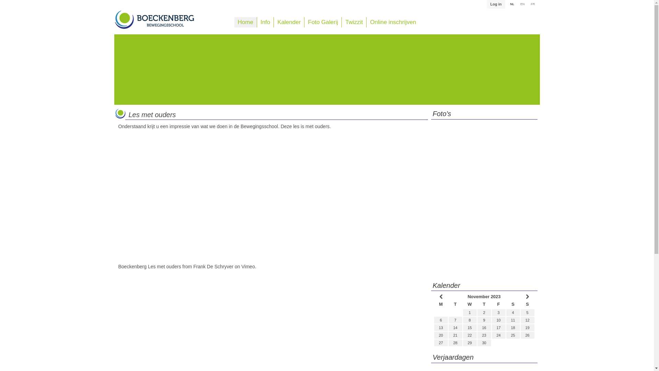 Image resolution: width=659 pixels, height=371 pixels. What do you see at coordinates (246, 22) in the screenshot?
I see `Home` at bounding box center [246, 22].